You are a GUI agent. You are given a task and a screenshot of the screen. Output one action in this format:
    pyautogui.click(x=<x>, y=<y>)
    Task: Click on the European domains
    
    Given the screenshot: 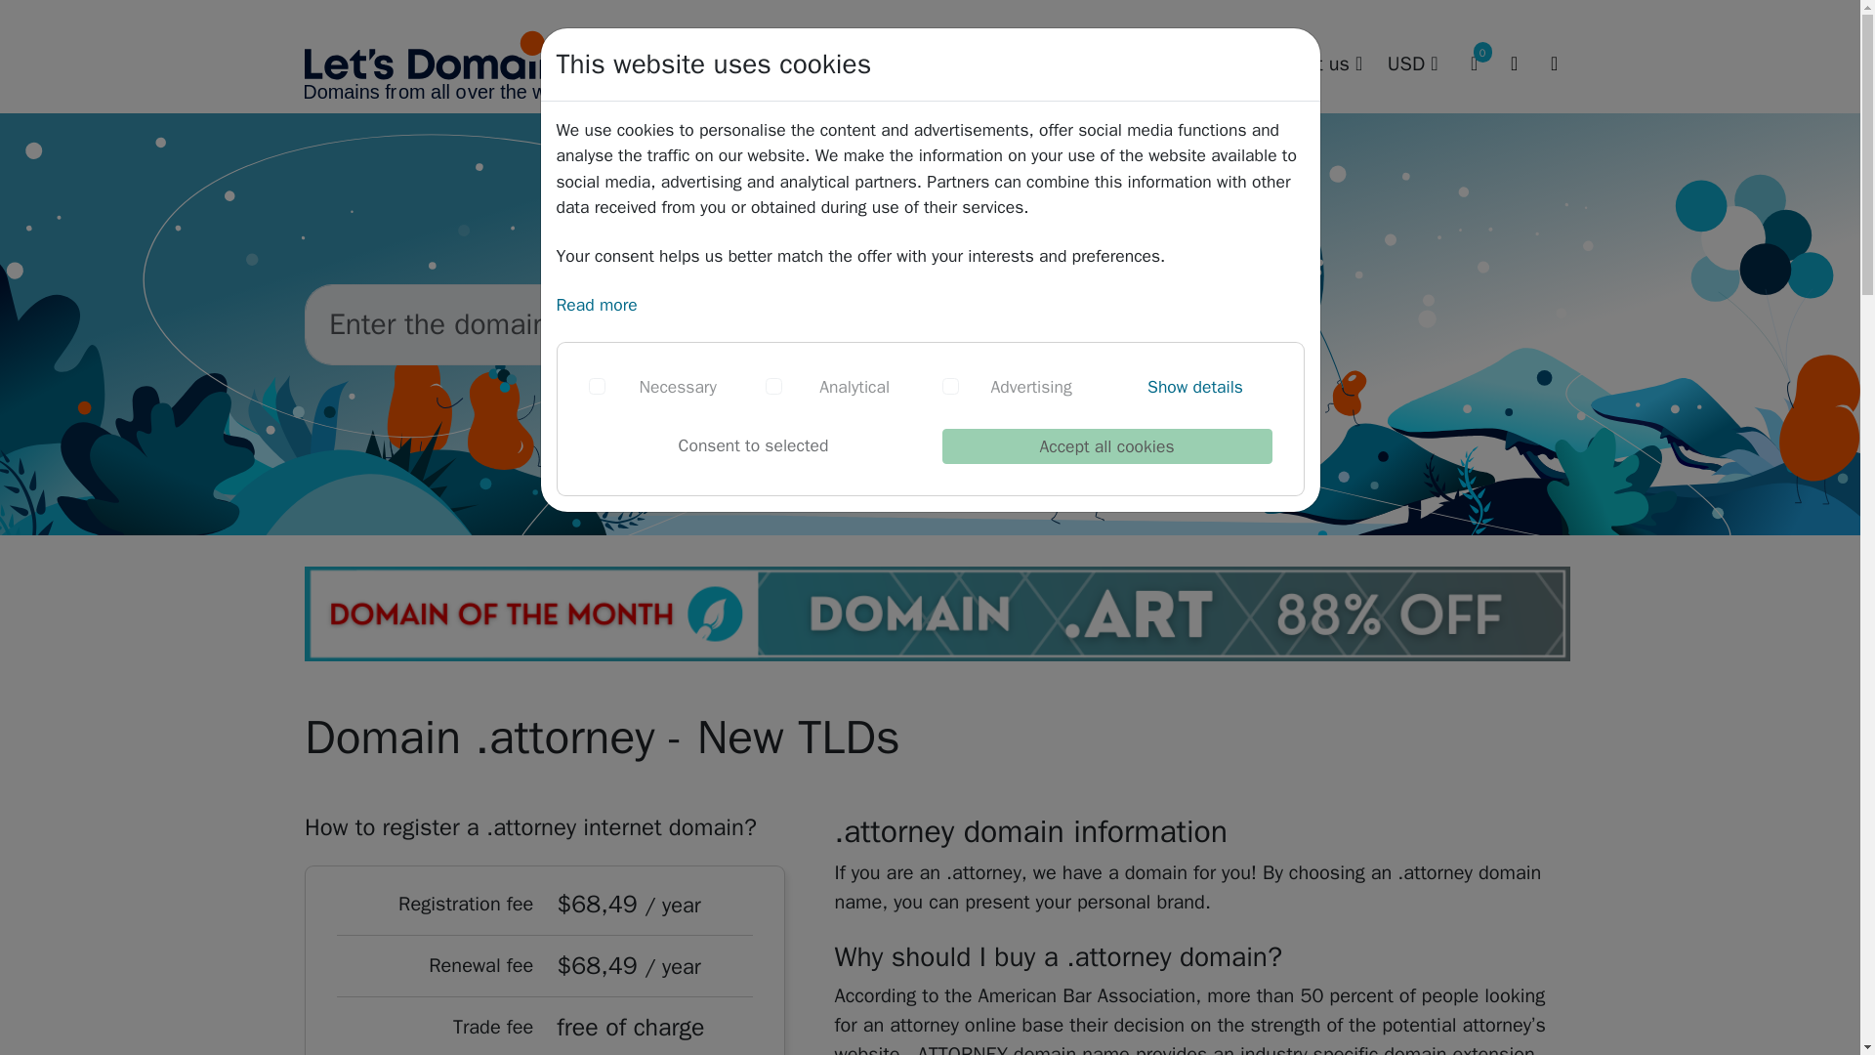 What is the action you would take?
    pyautogui.click(x=1080, y=189)
    